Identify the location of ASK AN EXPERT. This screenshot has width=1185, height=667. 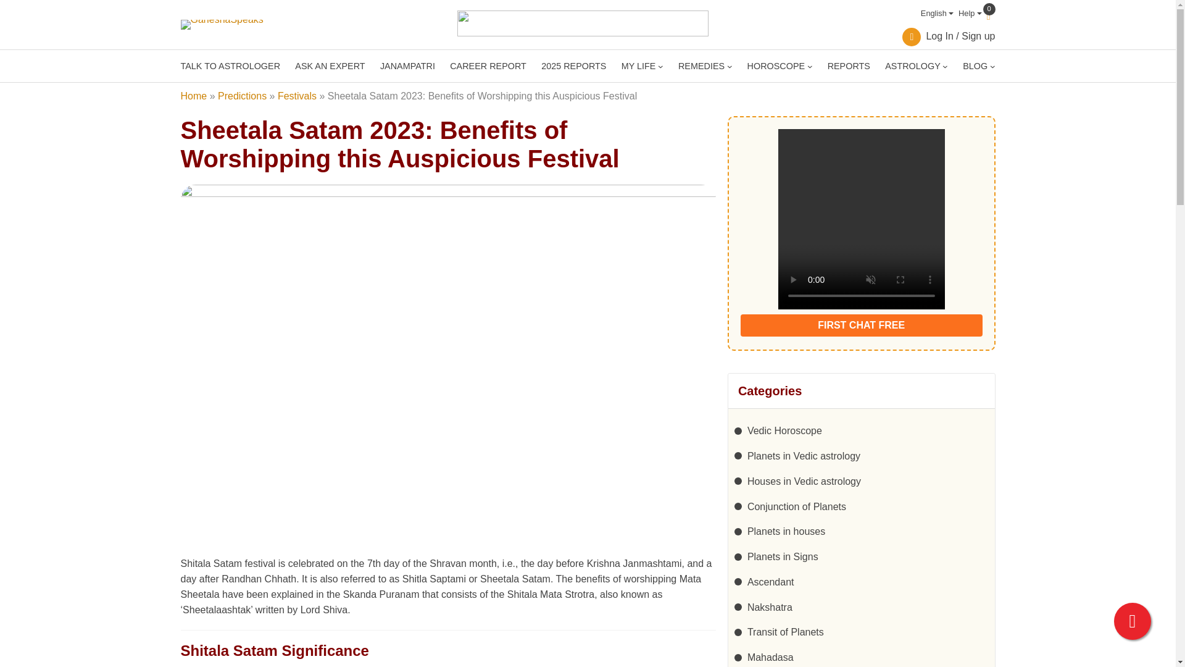
(330, 65).